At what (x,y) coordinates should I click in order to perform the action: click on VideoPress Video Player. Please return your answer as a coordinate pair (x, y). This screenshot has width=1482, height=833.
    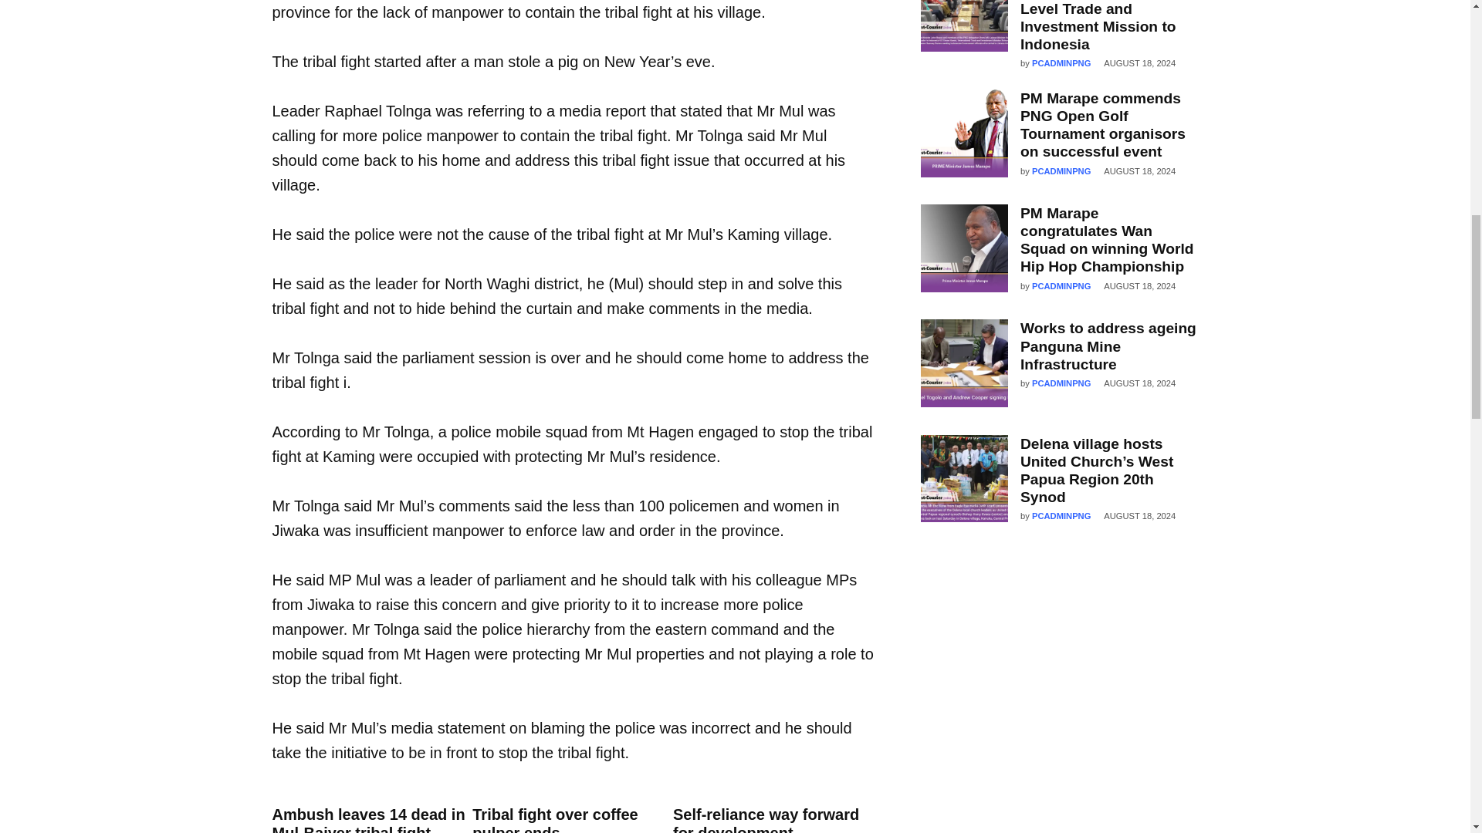
    Looking at the image, I should click on (1059, 699).